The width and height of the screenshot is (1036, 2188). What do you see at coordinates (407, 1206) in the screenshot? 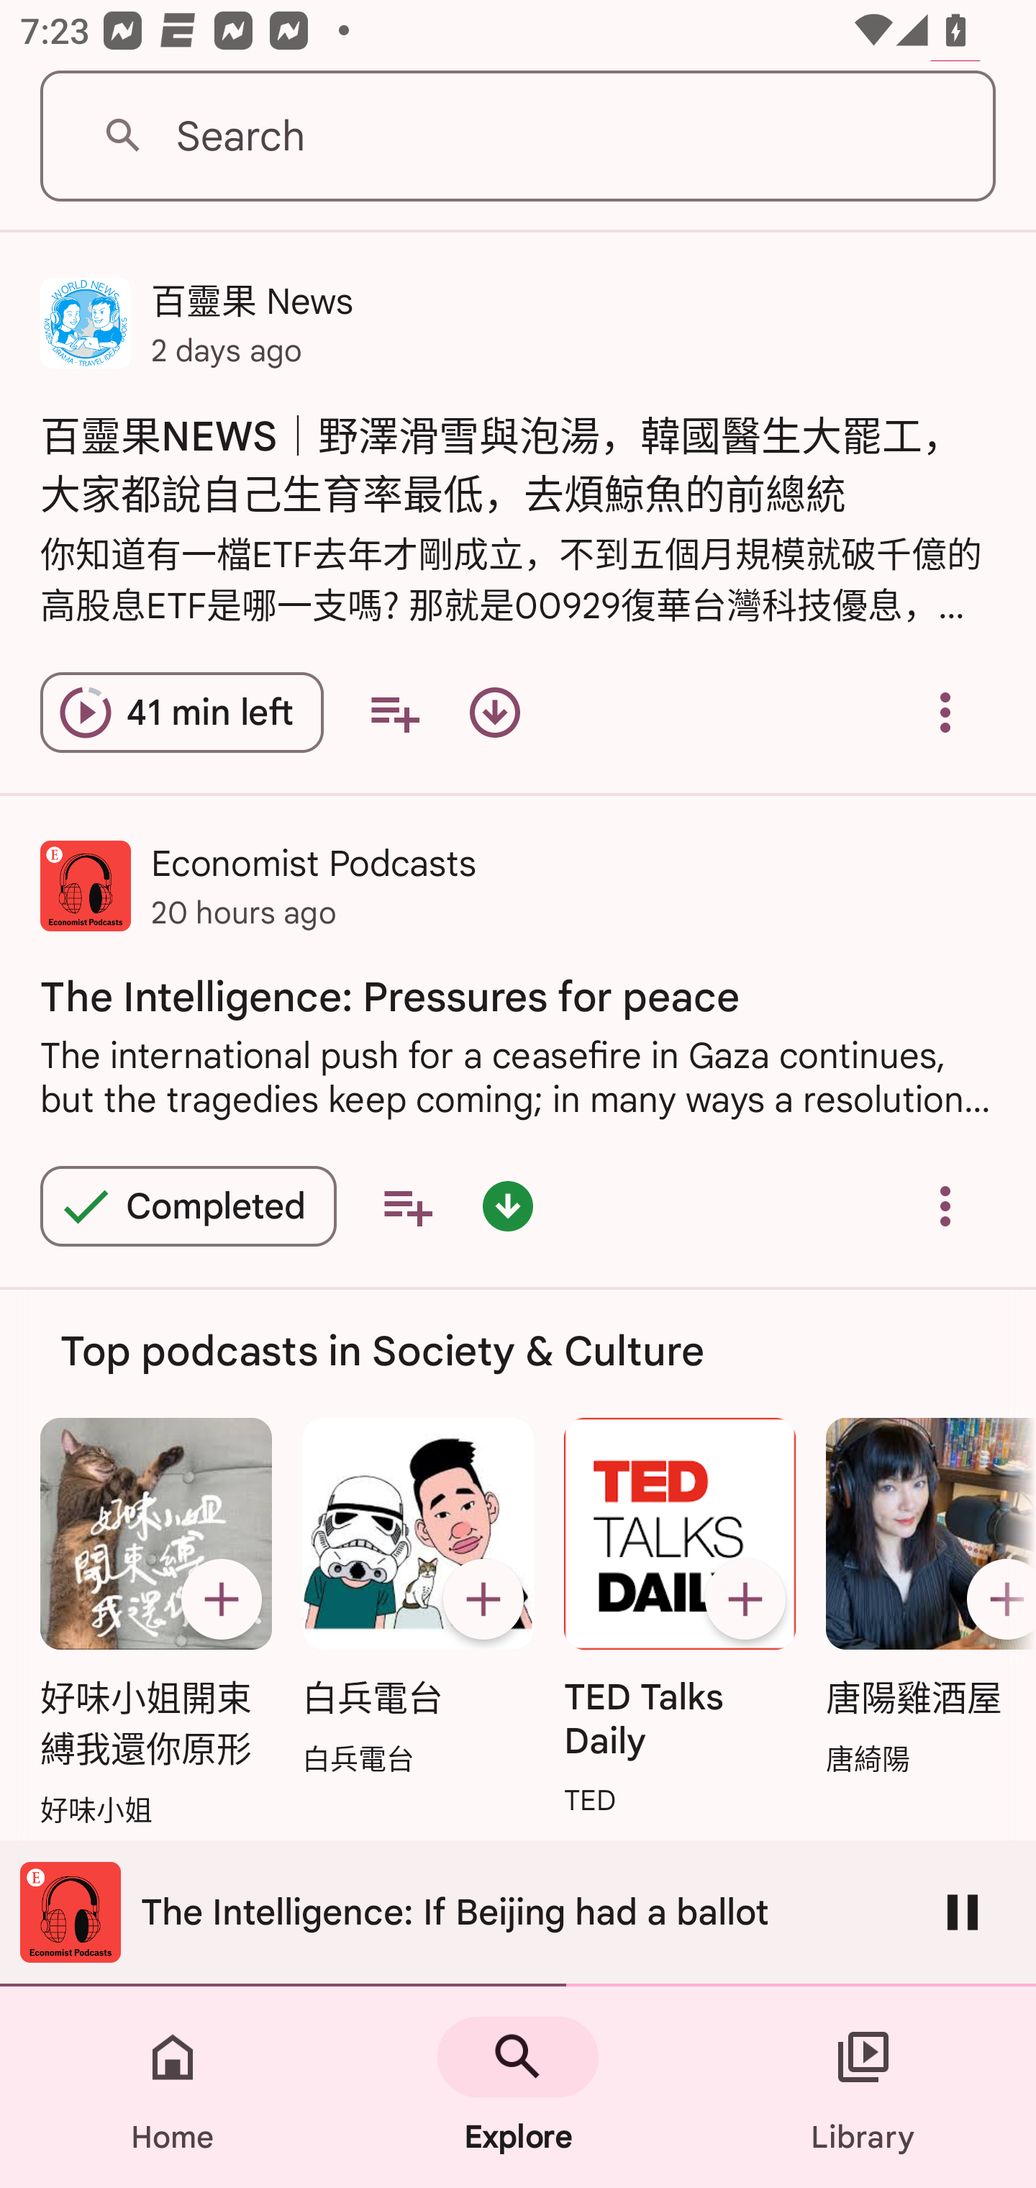
I see `Add to your queue` at bounding box center [407, 1206].